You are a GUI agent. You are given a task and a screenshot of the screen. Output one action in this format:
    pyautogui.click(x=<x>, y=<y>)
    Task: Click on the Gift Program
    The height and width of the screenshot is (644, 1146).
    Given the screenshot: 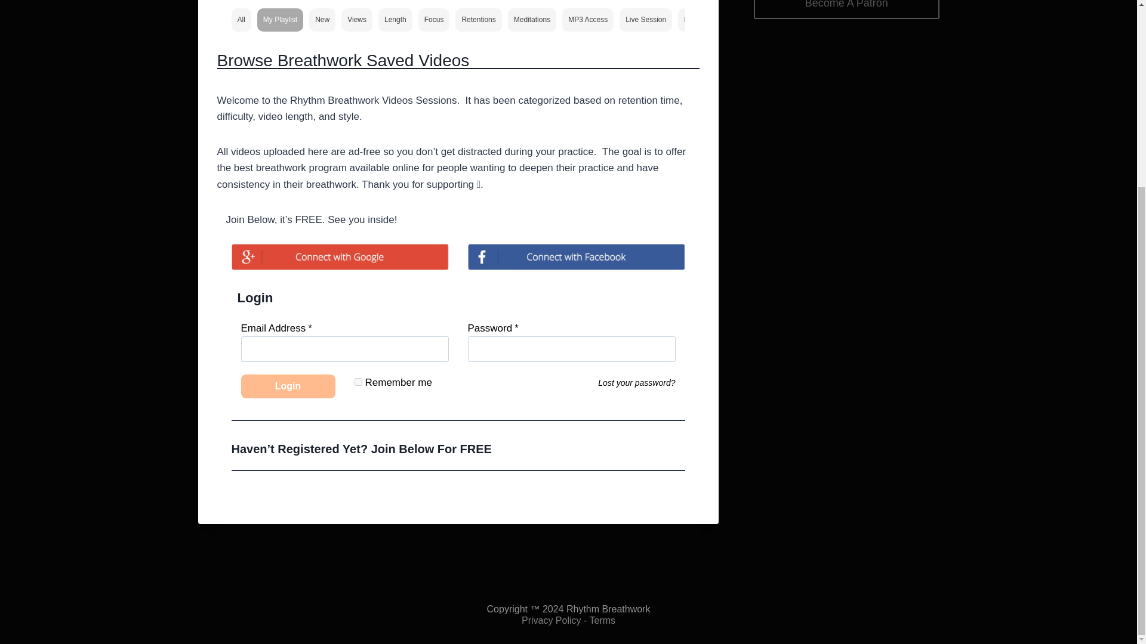 What is the action you would take?
    pyautogui.click(x=812, y=19)
    